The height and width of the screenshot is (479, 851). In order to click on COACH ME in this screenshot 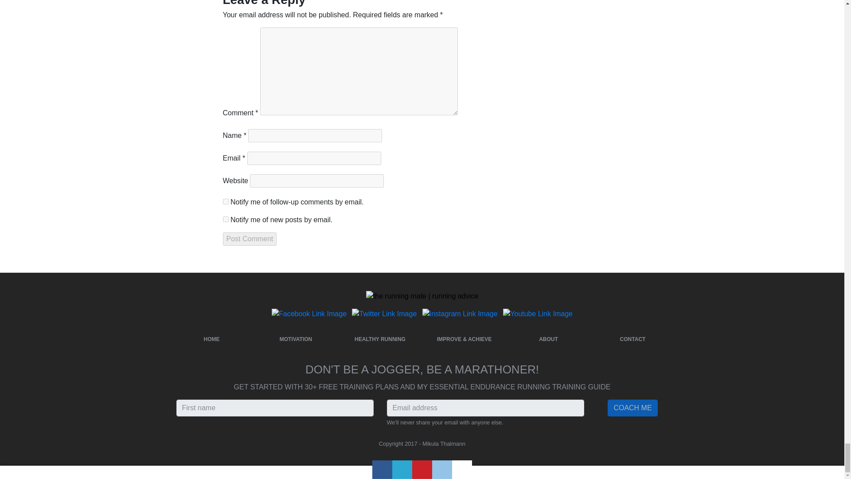, I will do `click(632, 408)`.